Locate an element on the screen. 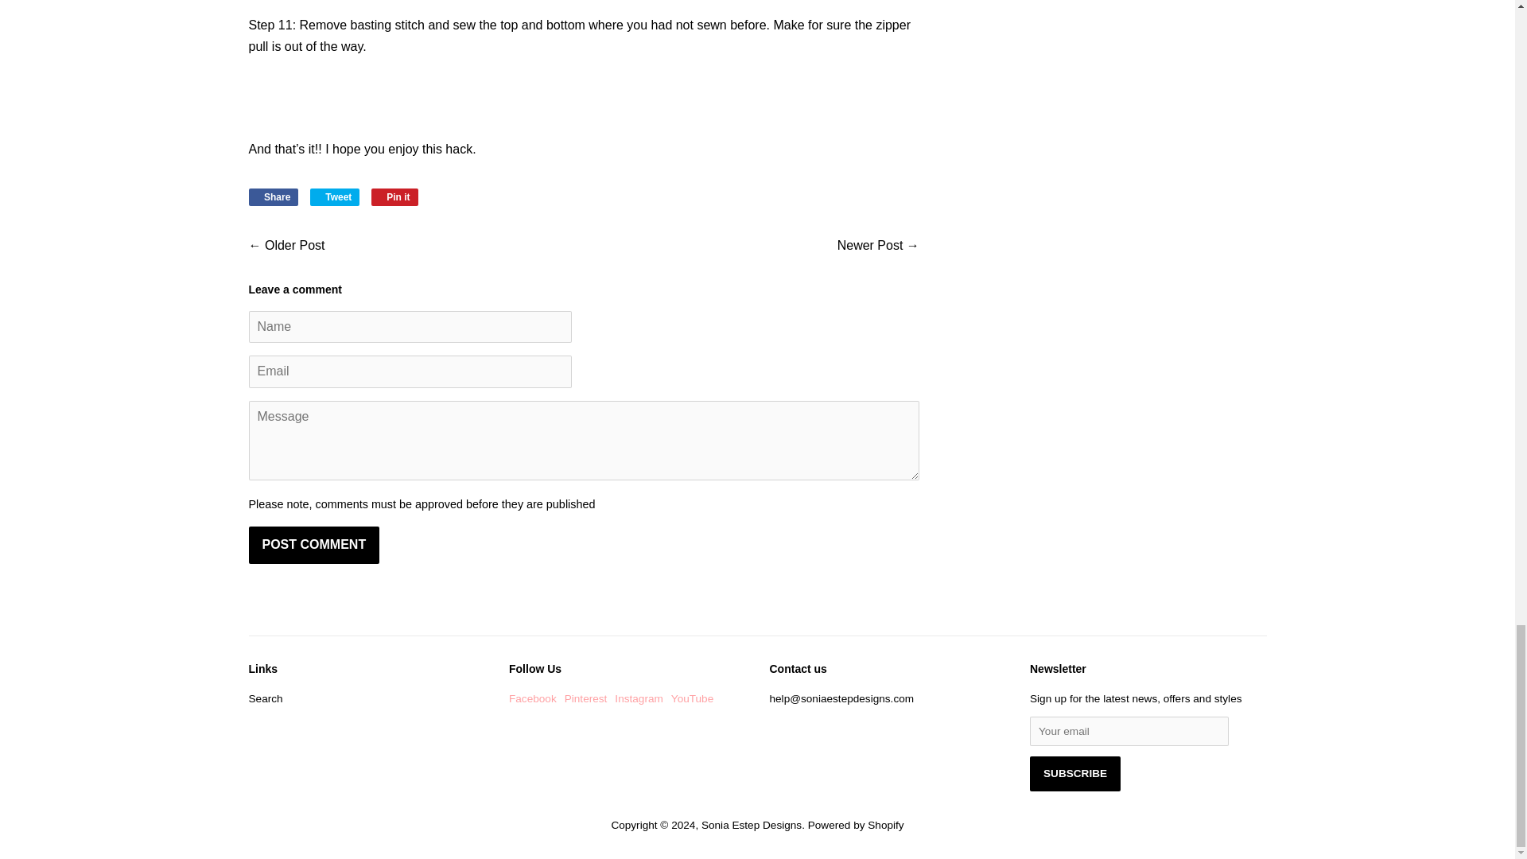 The image size is (1527, 859). Sonia Estep Designs on Instagram is located at coordinates (639, 698).